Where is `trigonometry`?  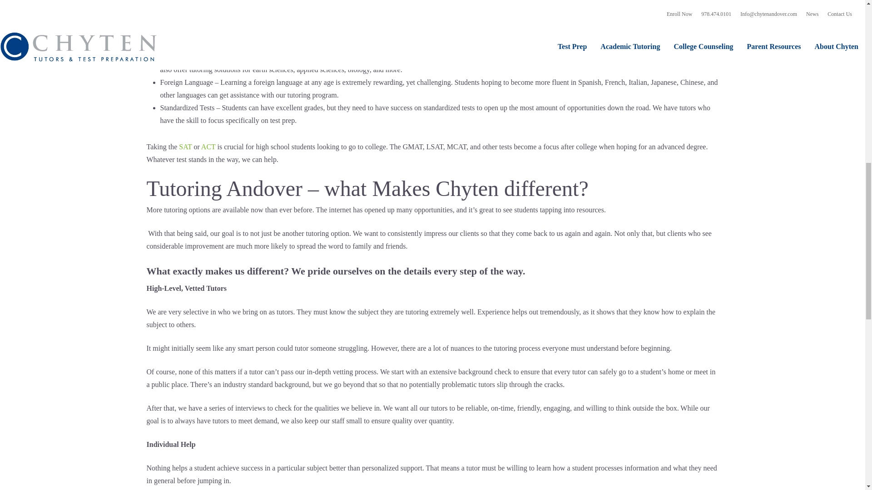
trigonometry is located at coordinates (658, 6).